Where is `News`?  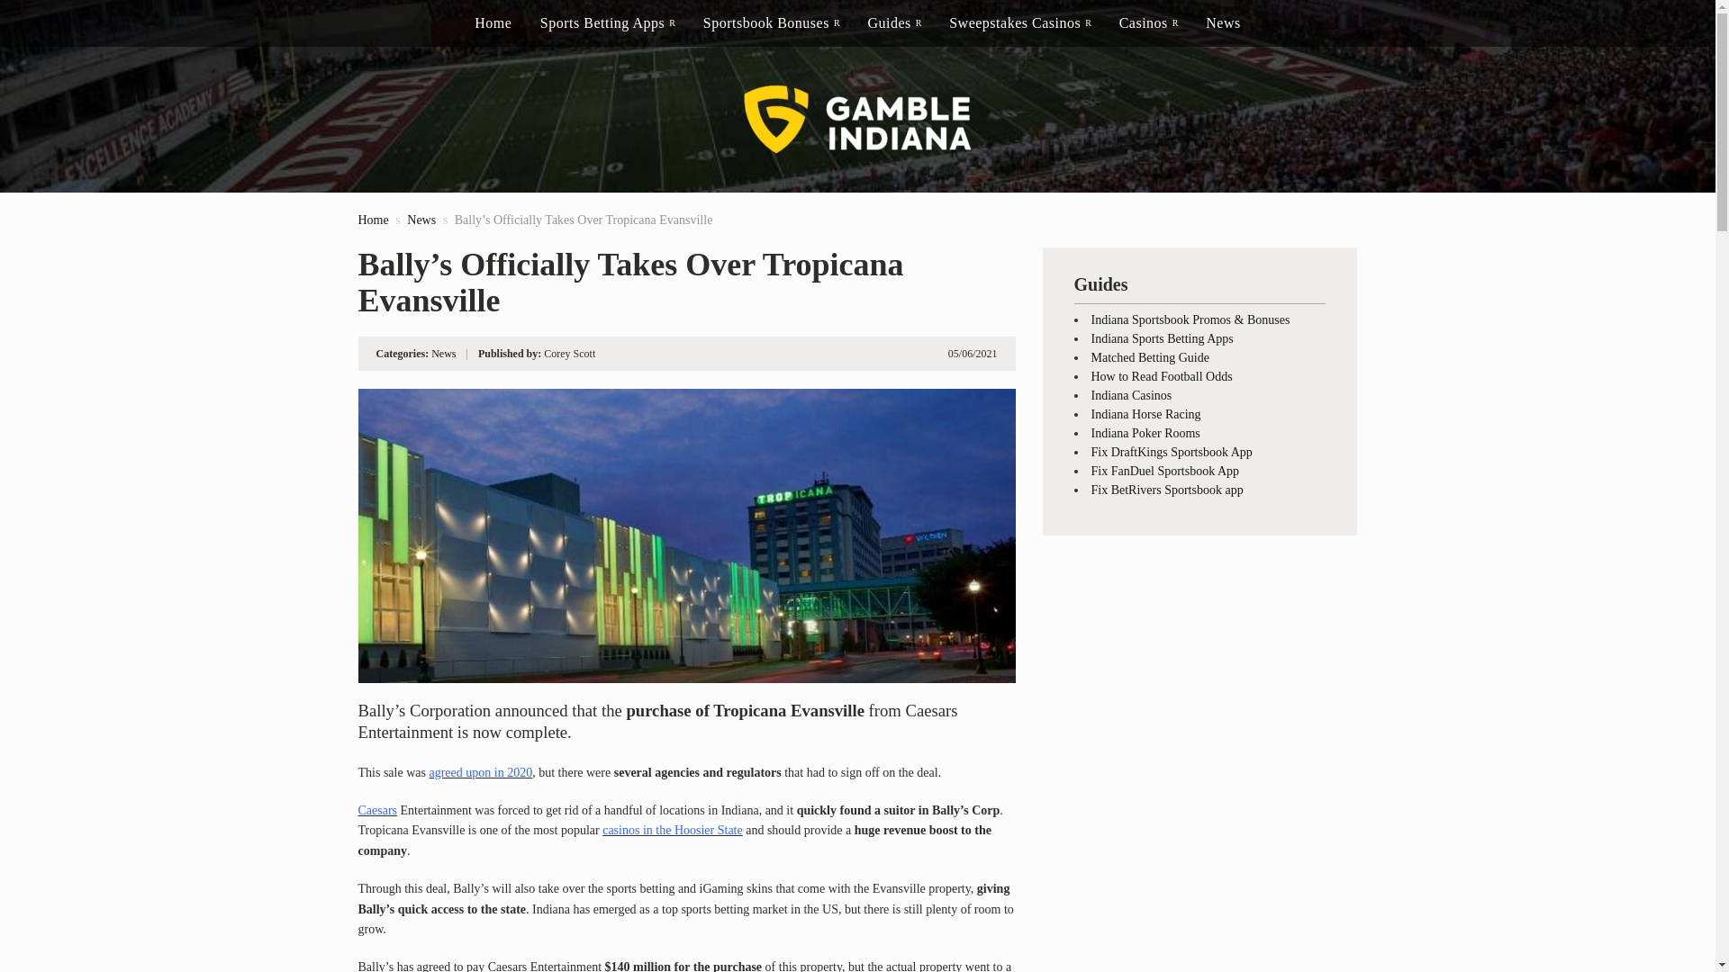 News is located at coordinates (421, 220).